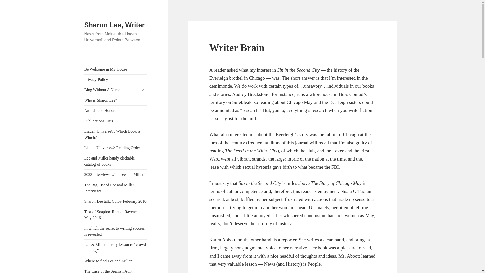 This screenshot has height=273, width=485. What do you see at coordinates (116, 90) in the screenshot?
I see `Blog Without A Name` at bounding box center [116, 90].